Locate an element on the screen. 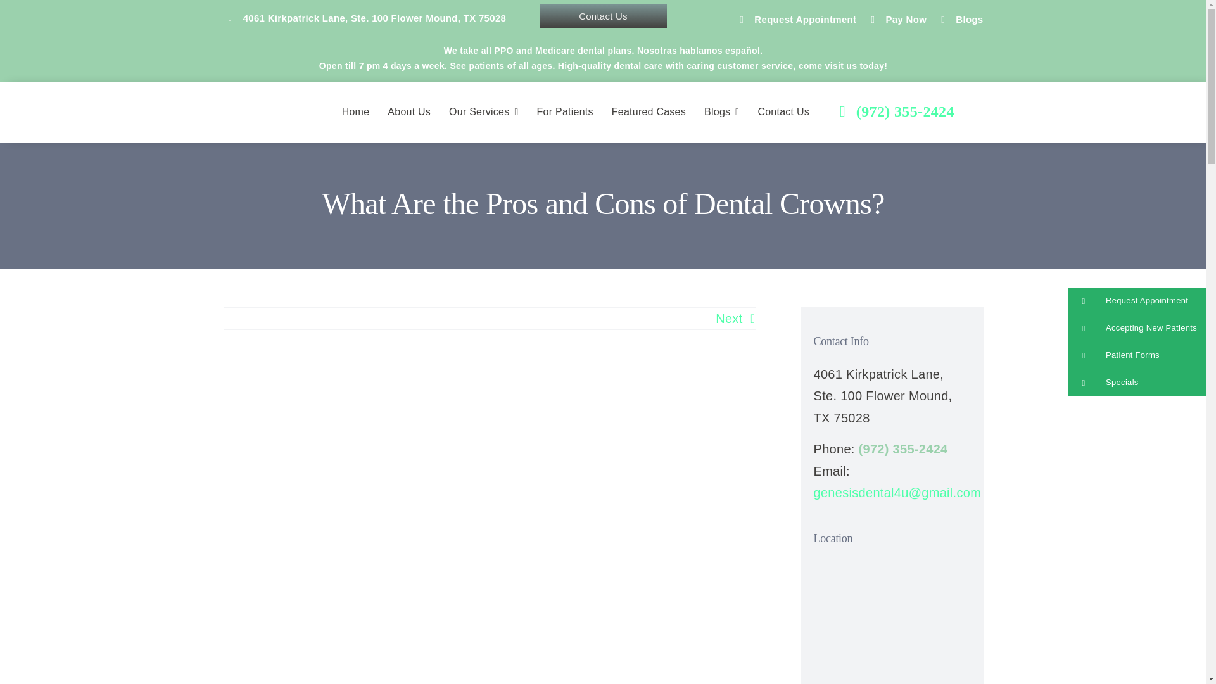 The height and width of the screenshot is (684, 1216). call now is located at coordinates (897, 111).